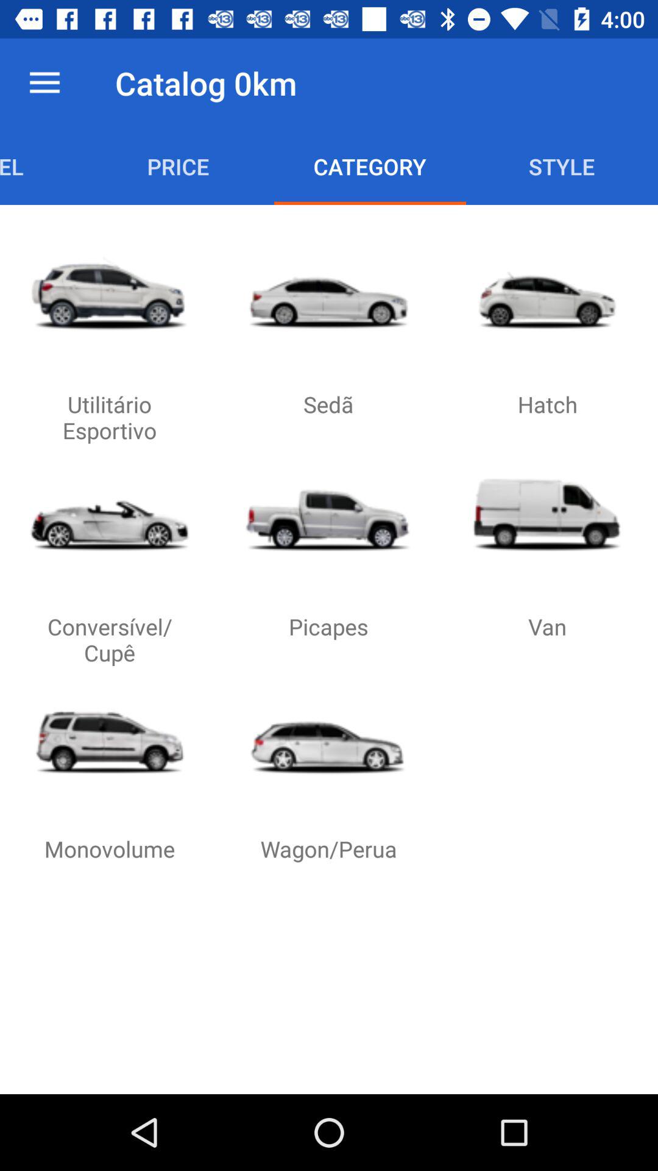 The height and width of the screenshot is (1171, 658). Describe the element at coordinates (547, 293) in the screenshot. I see `select the image which is just below the style` at that location.